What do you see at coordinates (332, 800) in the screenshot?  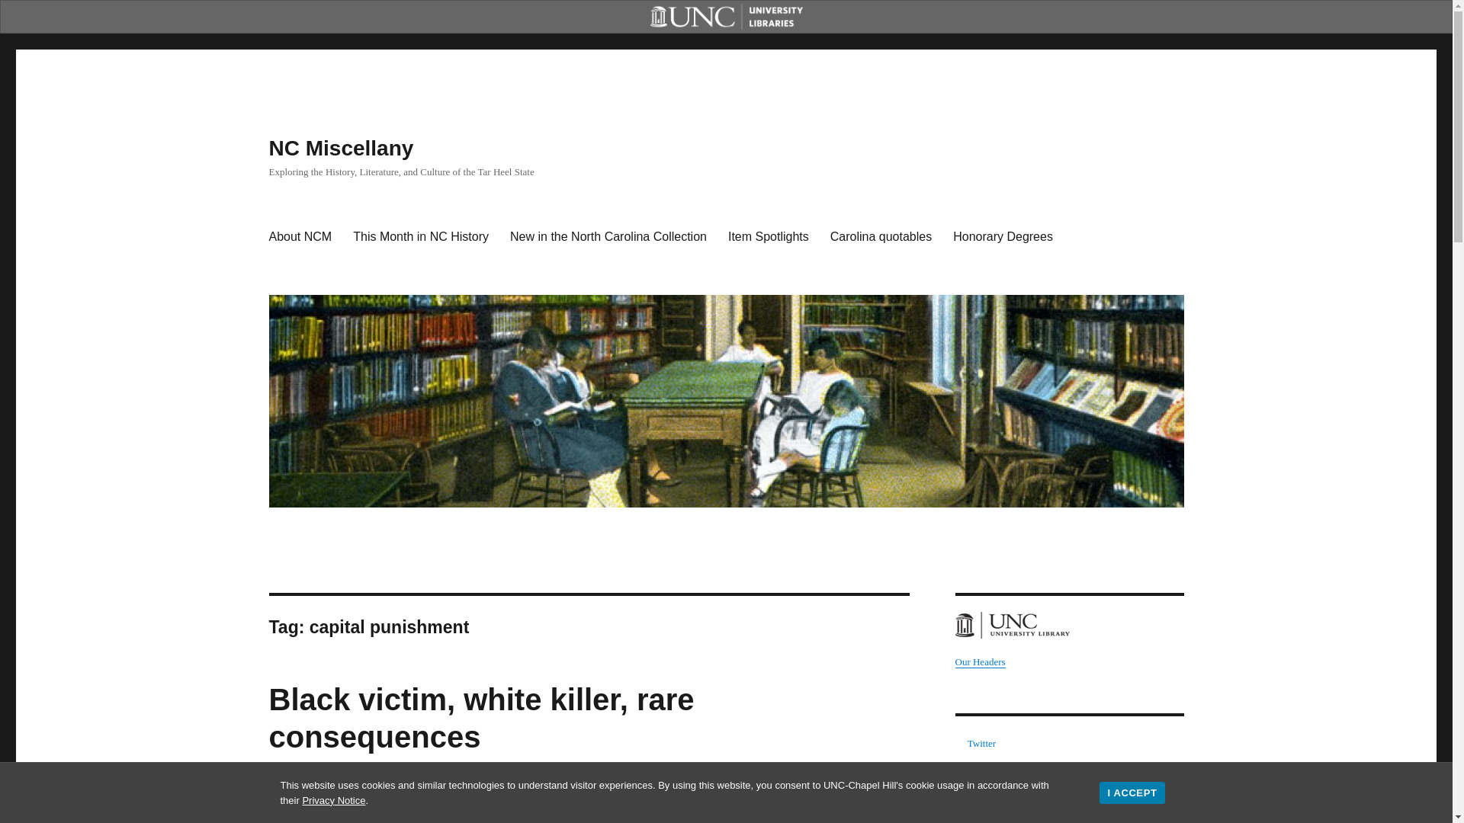 I see `Privacy Notice` at bounding box center [332, 800].